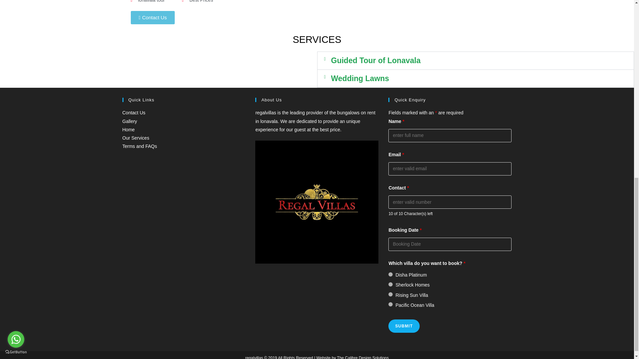 This screenshot has height=359, width=639. I want to click on Wedding Lawns, so click(360, 78).